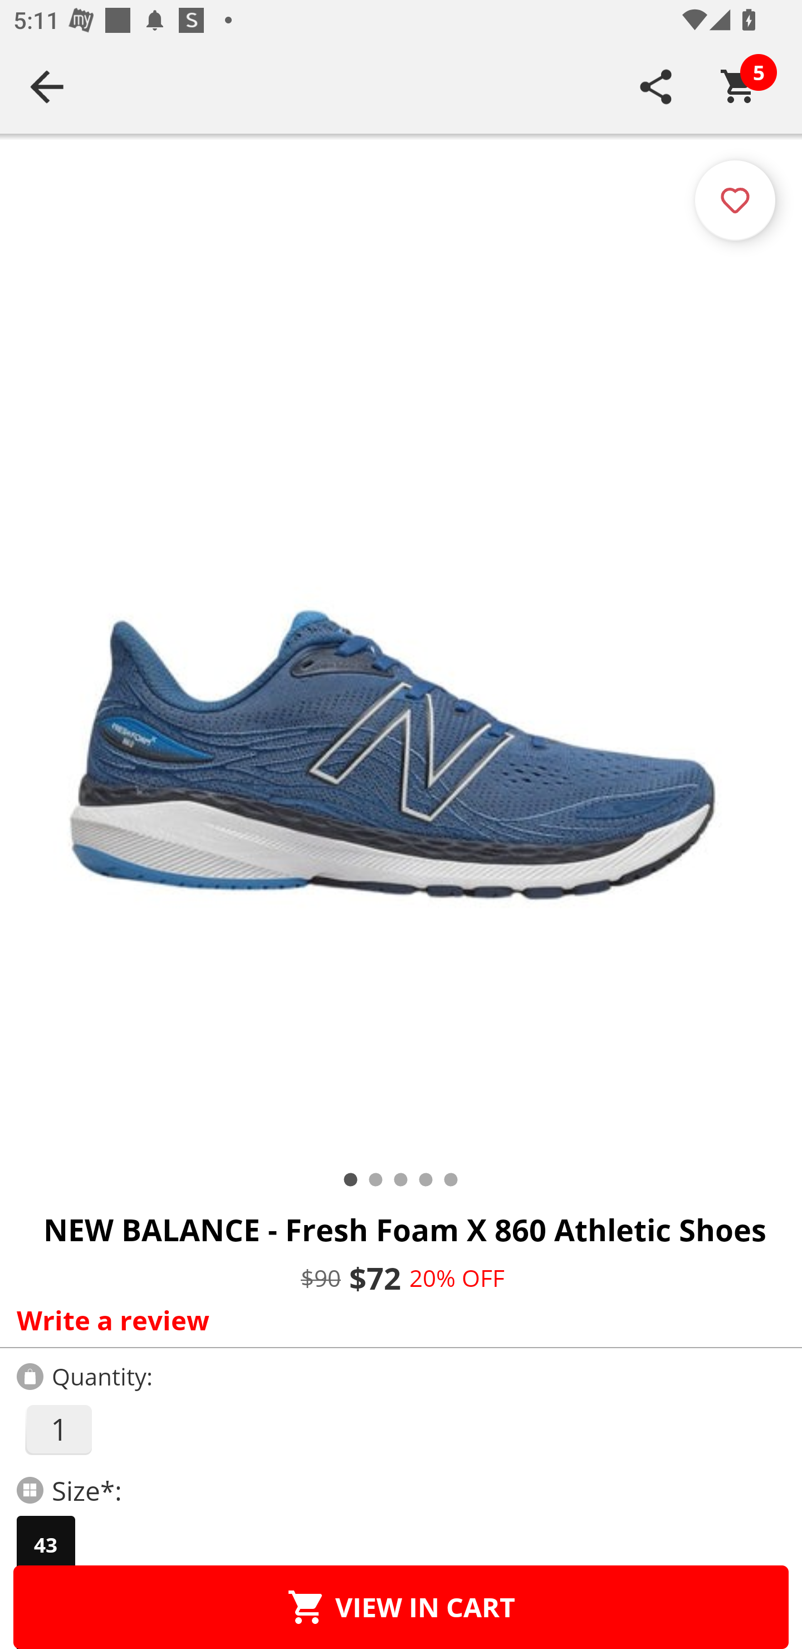  I want to click on 1, so click(58, 1430).